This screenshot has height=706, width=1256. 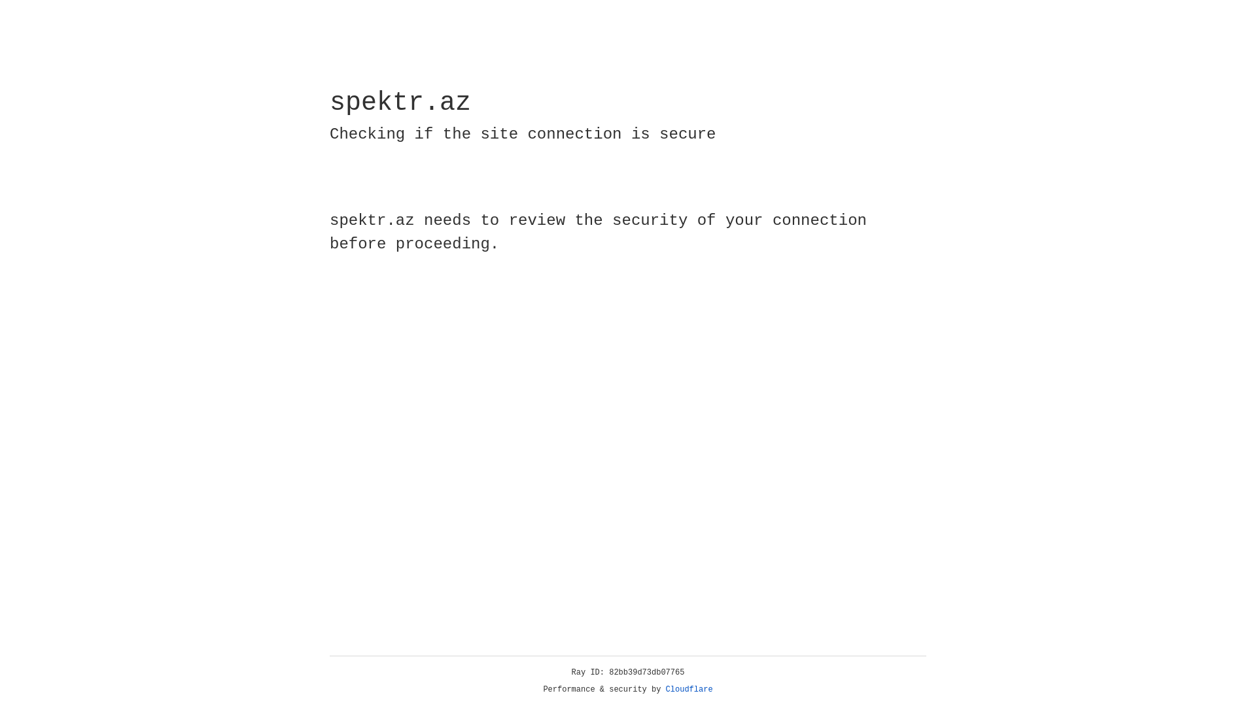 What do you see at coordinates (689, 690) in the screenshot?
I see `Cloudflare` at bounding box center [689, 690].